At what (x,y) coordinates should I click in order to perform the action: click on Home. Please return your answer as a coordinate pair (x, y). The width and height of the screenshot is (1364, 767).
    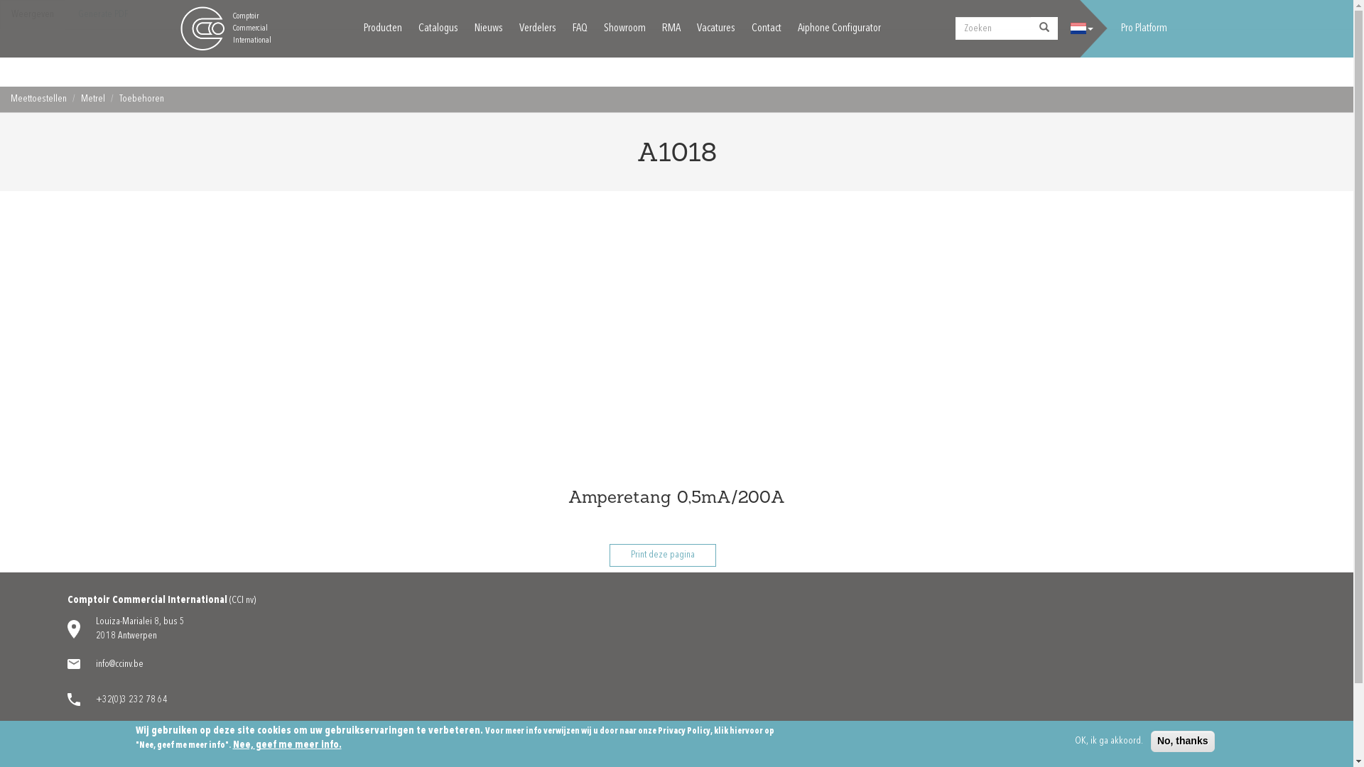
    Looking at the image, I should click on (202, 28).